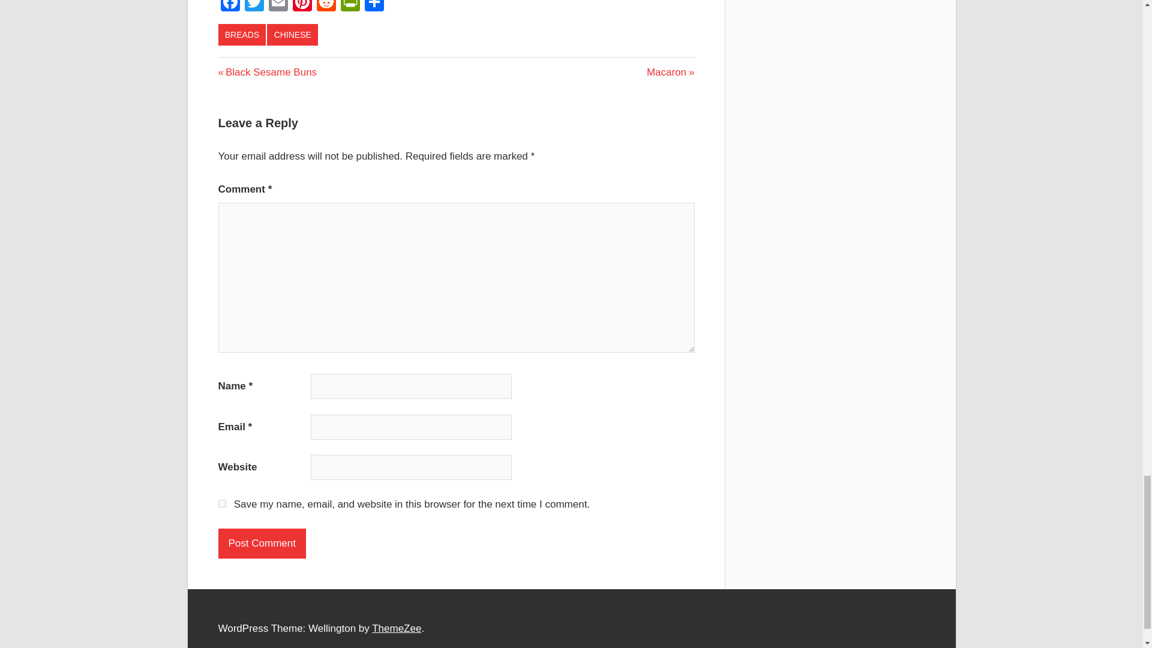 This screenshot has width=1152, height=648. Describe the element at coordinates (397, 628) in the screenshot. I see `ThemeZee` at that location.